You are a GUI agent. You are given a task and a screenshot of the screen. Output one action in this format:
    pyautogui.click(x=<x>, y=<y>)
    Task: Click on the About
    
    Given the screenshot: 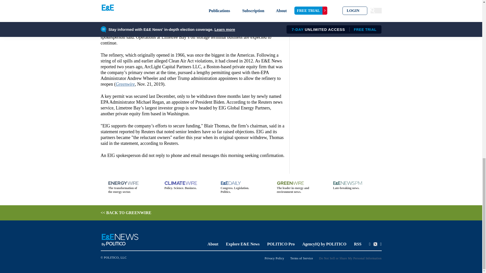 What is the action you would take?
    pyautogui.click(x=213, y=244)
    